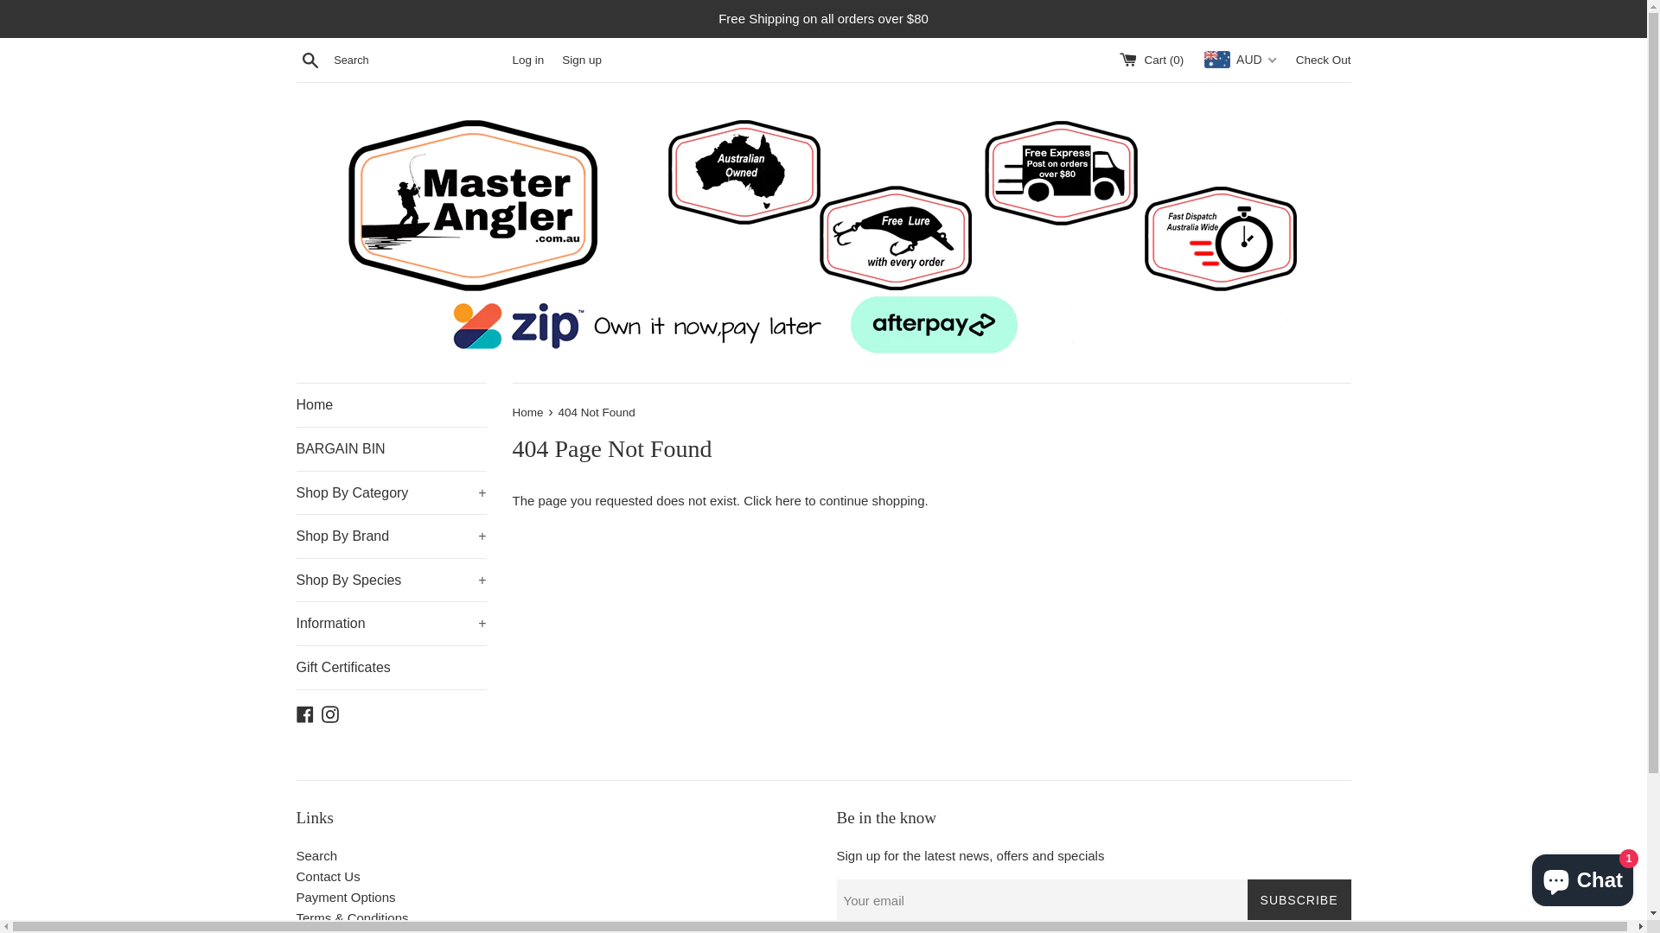 The width and height of the screenshot is (1660, 933). Describe the element at coordinates (304, 714) in the screenshot. I see `Facebook` at that location.